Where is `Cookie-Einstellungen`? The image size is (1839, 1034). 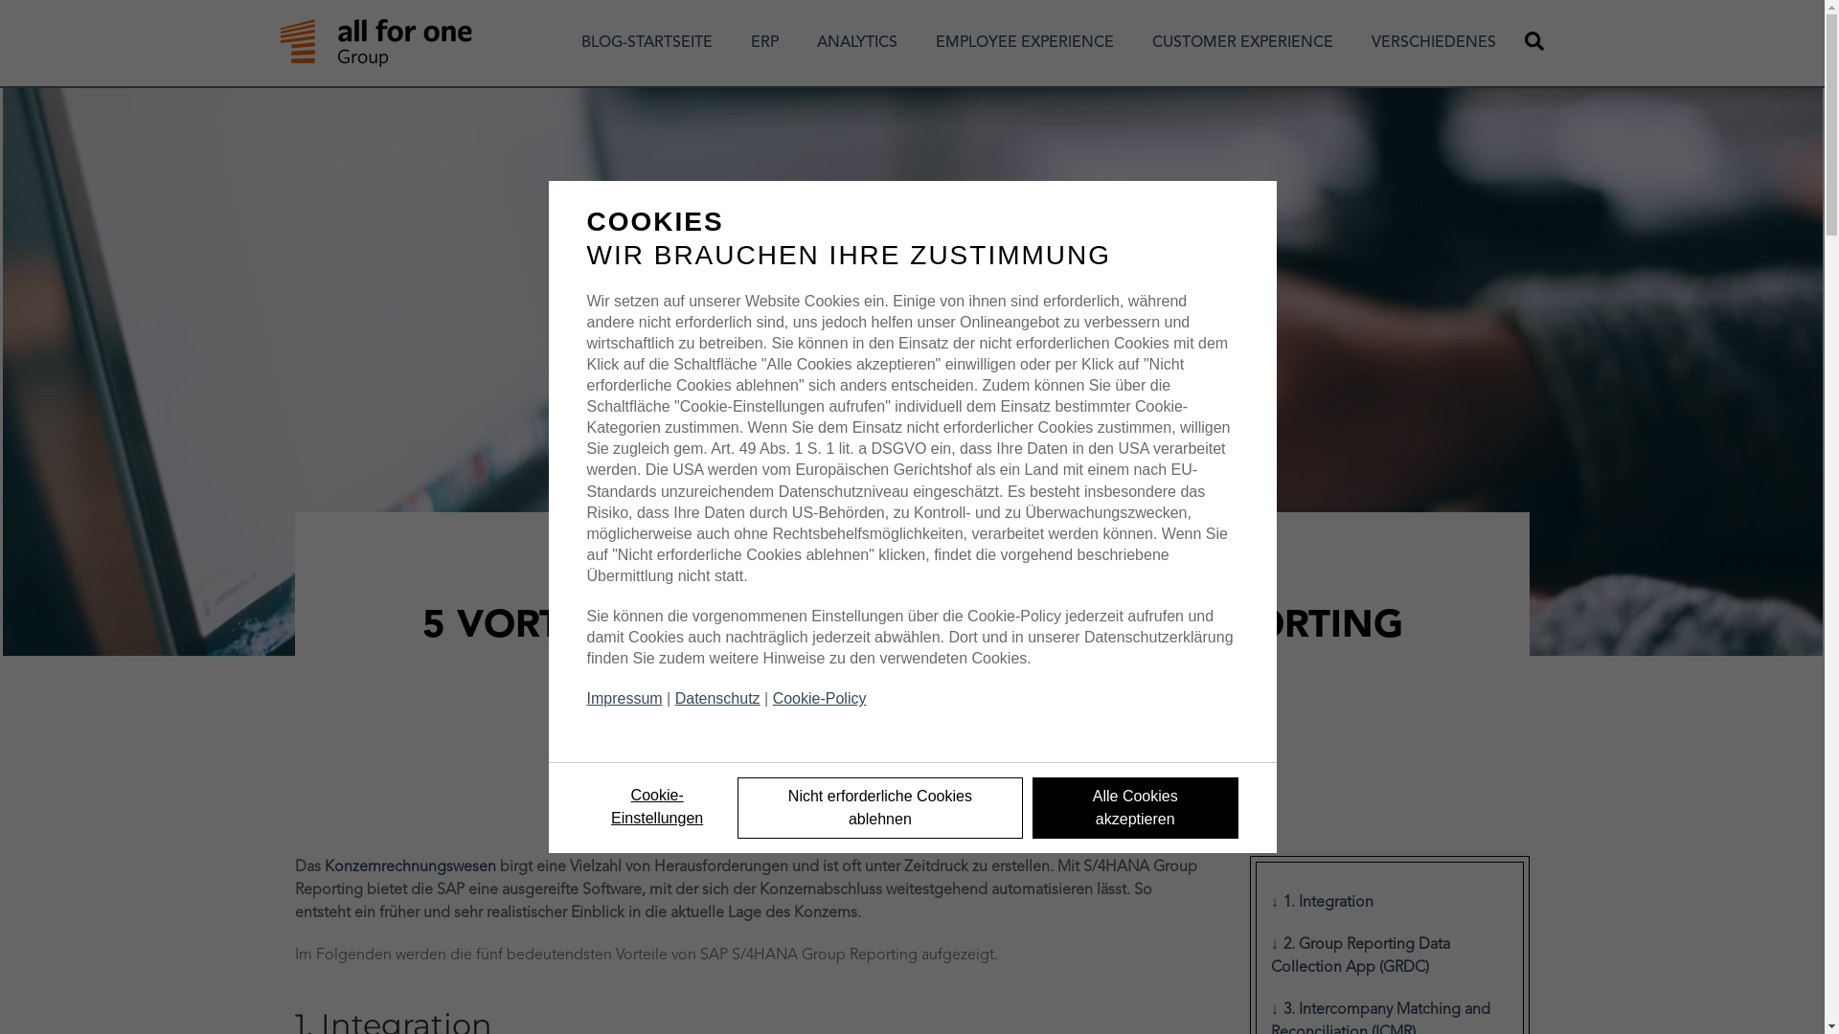 Cookie-Einstellungen is located at coordinates (657, 807).